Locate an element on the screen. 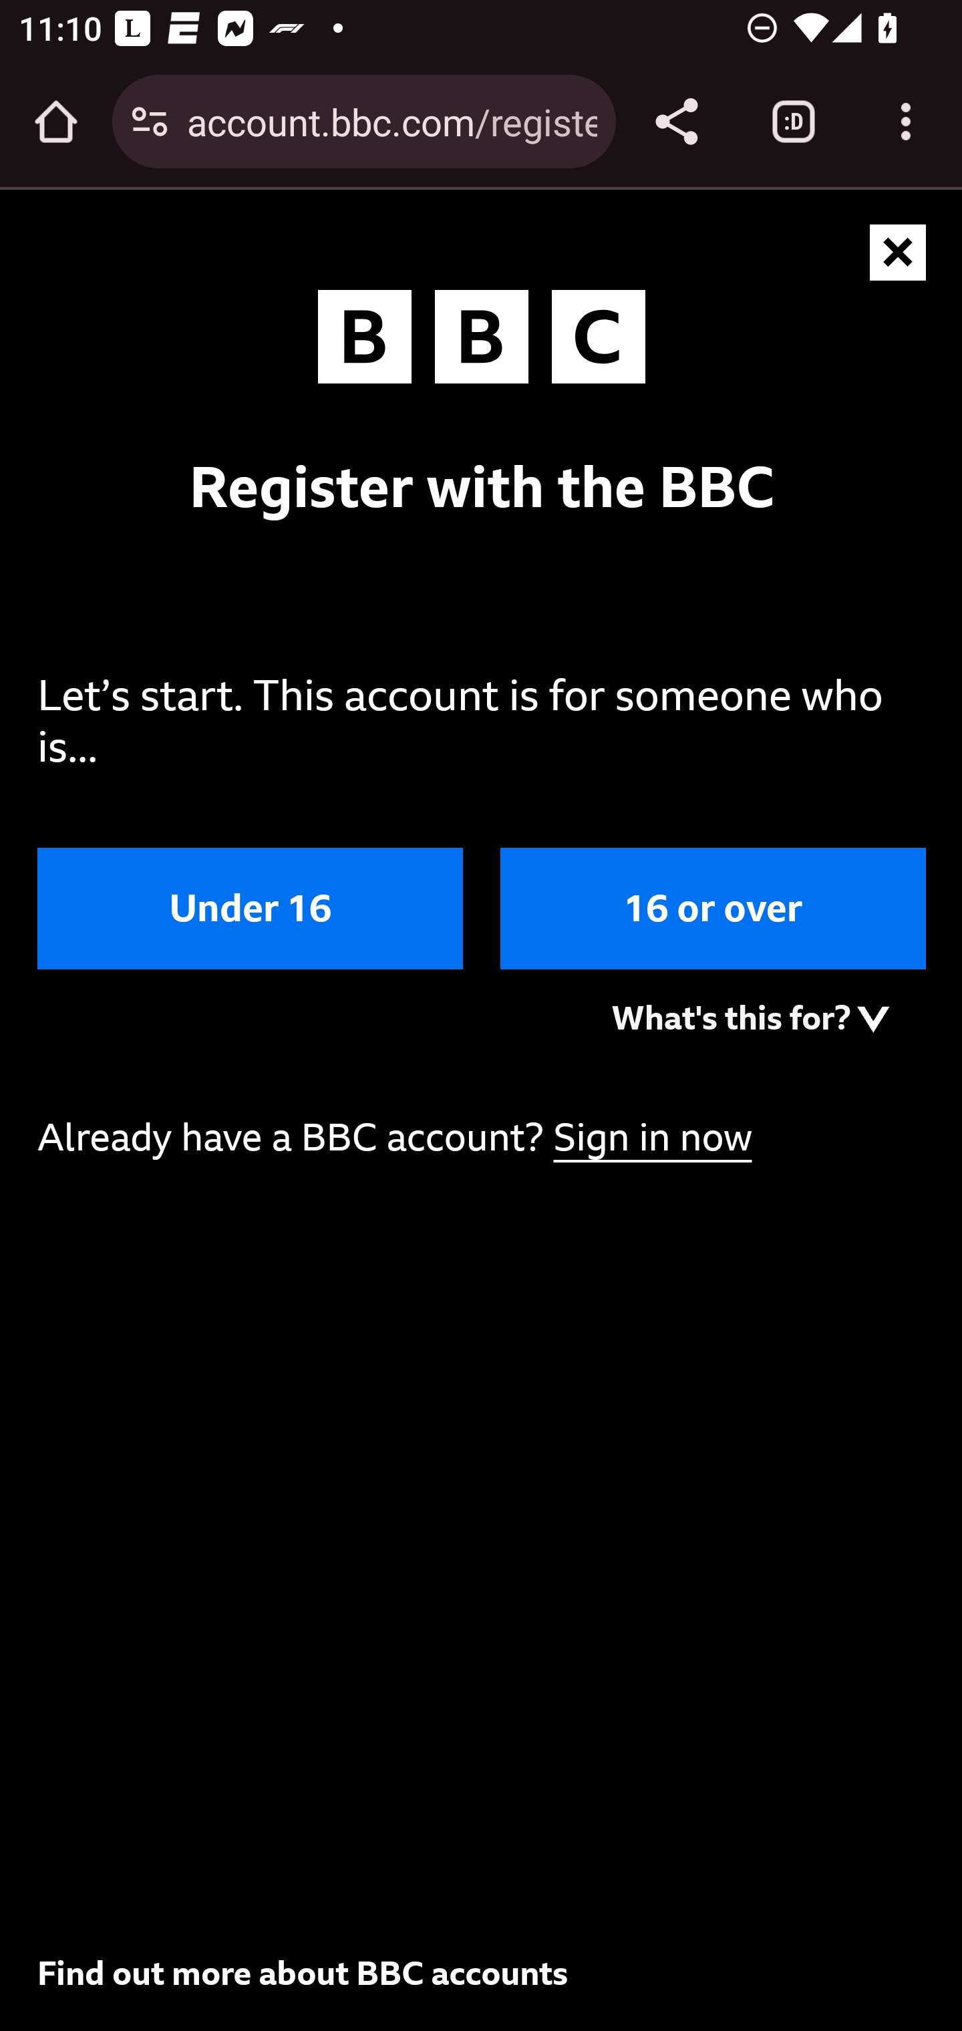  Close and return to where you originally came from is located at coordinates (899, 254).